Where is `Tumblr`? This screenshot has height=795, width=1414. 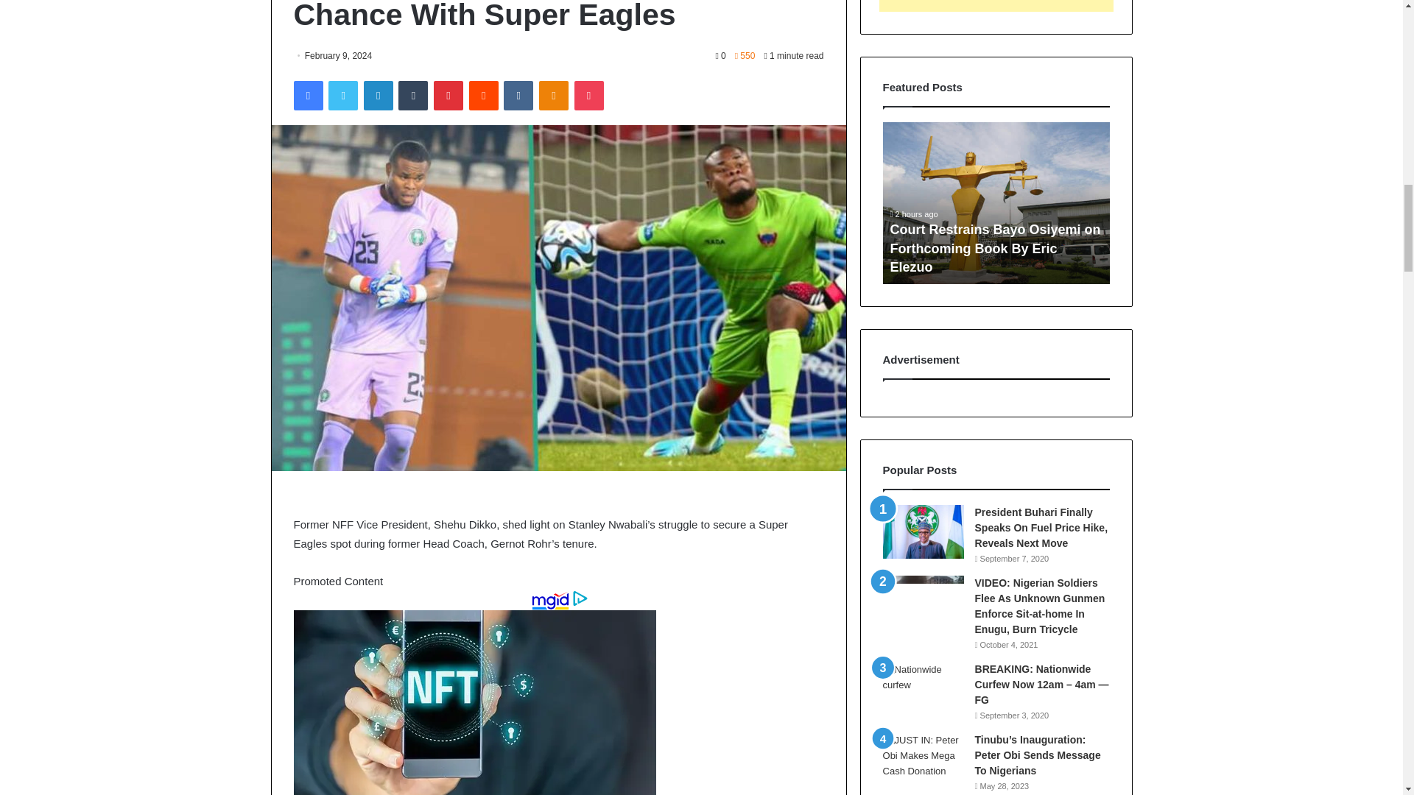 Tumblr is located at coordinates (413, 96).